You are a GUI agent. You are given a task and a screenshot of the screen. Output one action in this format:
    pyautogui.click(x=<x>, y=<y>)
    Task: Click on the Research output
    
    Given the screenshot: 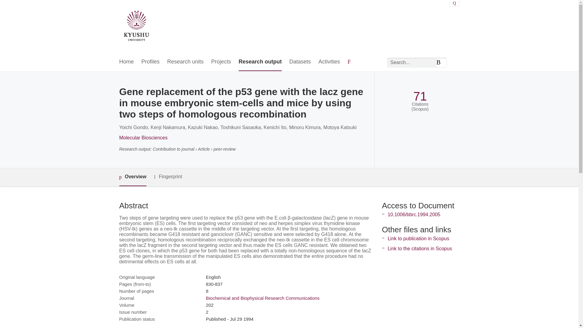 What is the action you would take?
    pyautogui.click(x=260, y=62)
    